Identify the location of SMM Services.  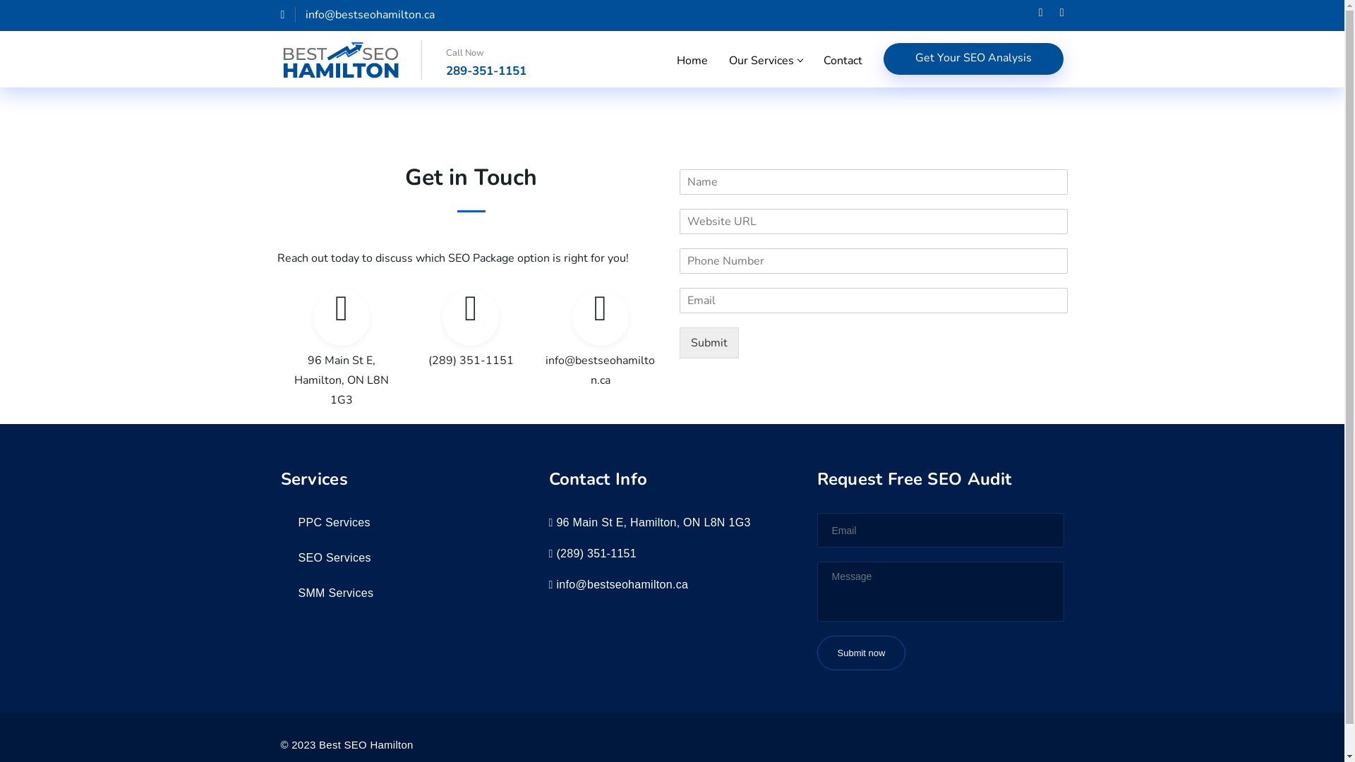
(327, 593).